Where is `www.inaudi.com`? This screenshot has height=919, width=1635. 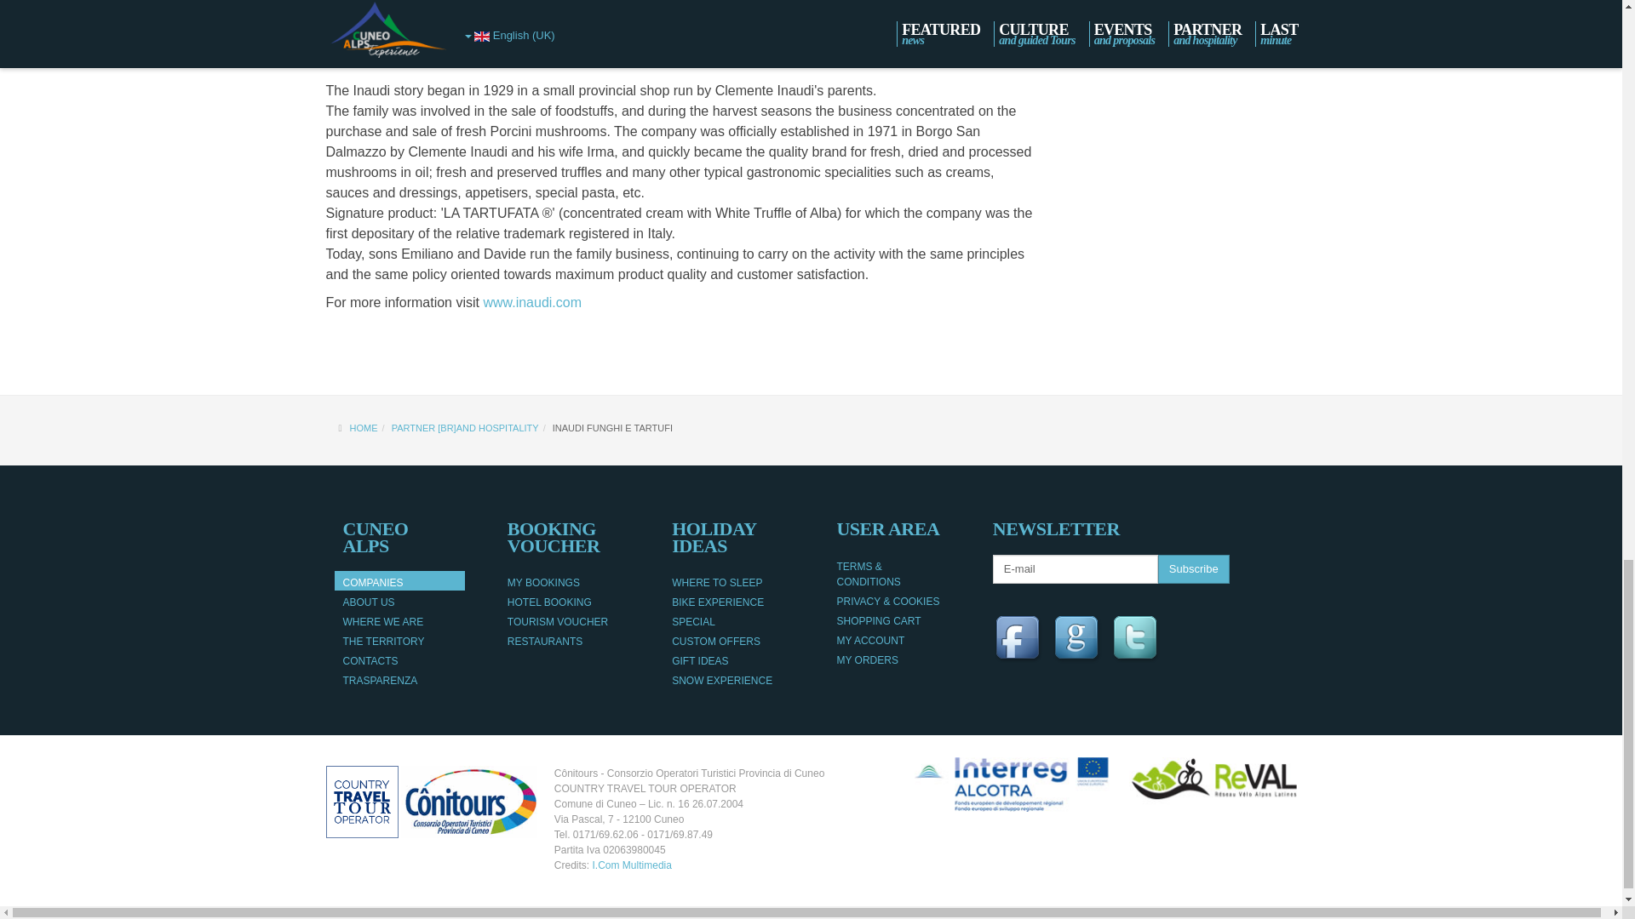
www.inaudi.com is located at coordinates (531, 301).